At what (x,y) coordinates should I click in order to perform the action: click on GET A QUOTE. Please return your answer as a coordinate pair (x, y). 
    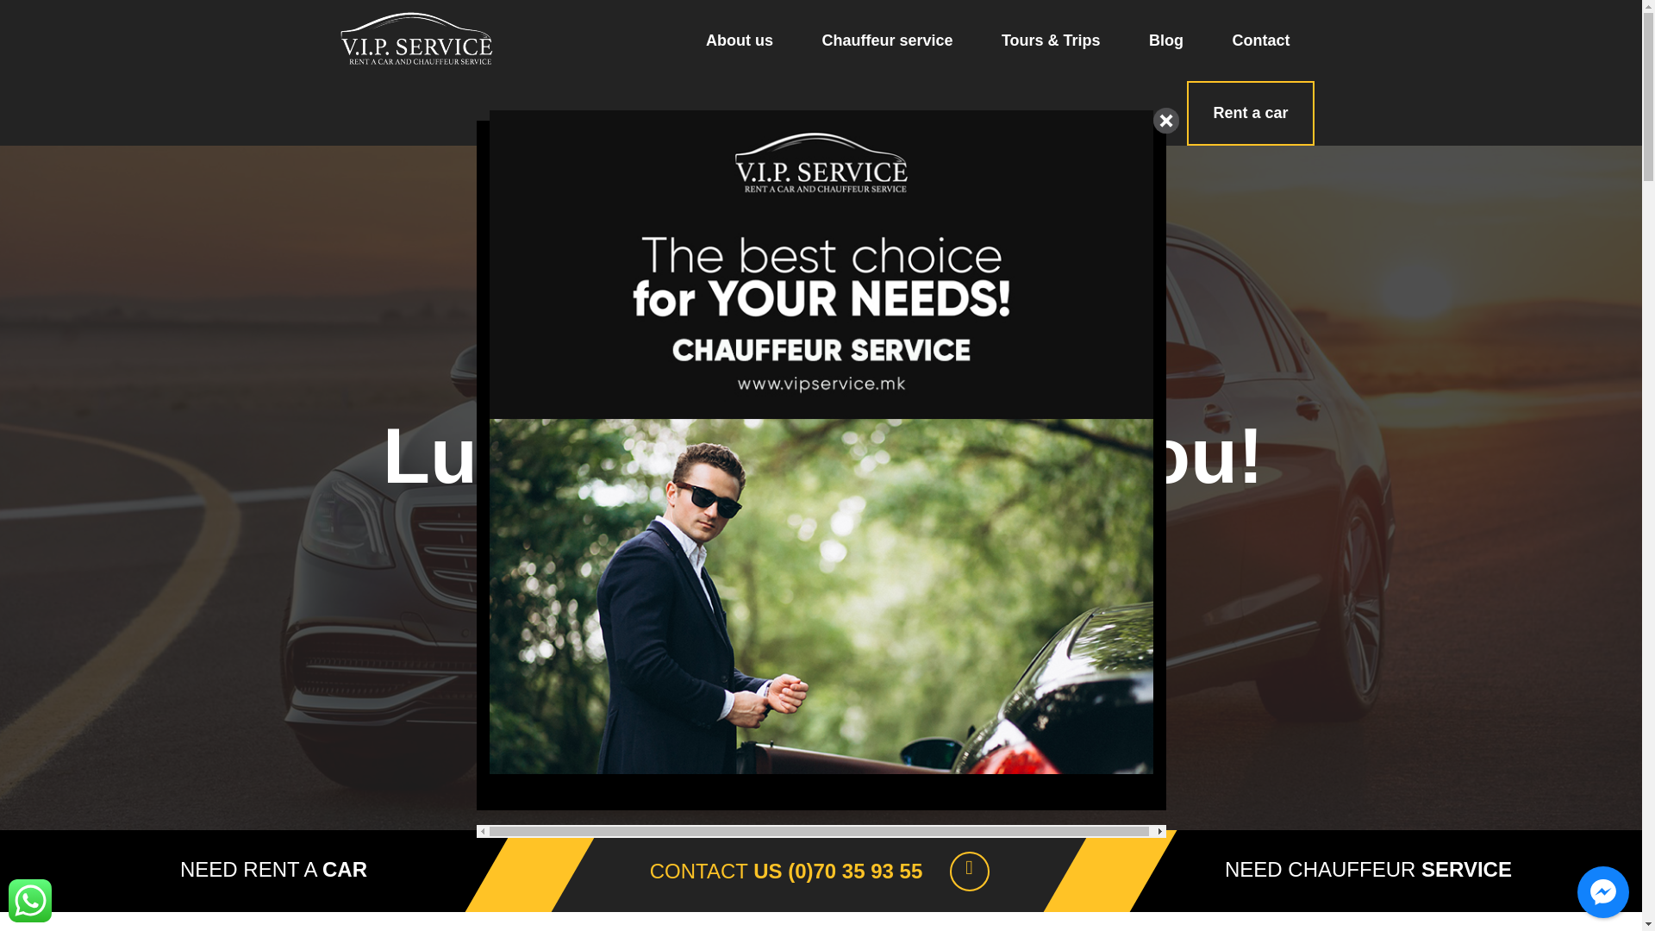
    Looking at the image, I should click on (859, 571).